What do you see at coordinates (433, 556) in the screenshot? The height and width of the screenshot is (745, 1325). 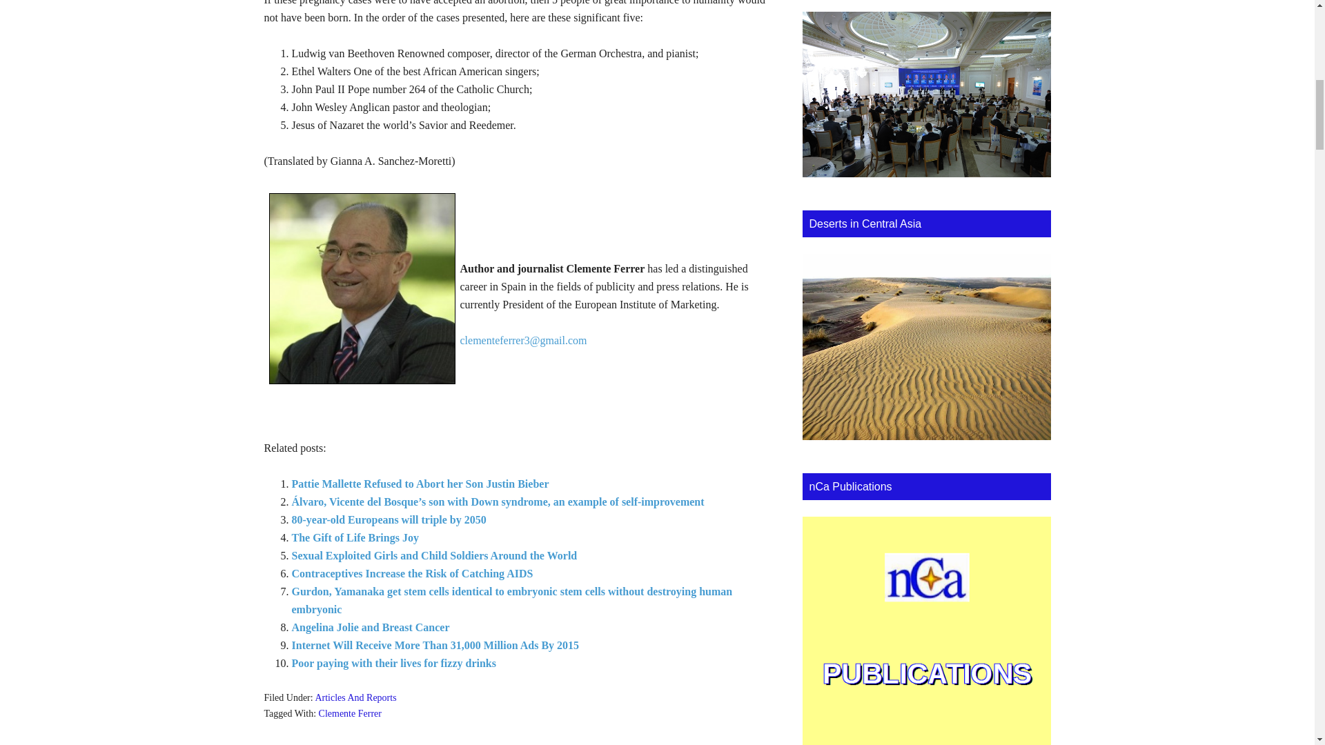 I see `Sexual Exploited Girls and Child Soldiers Around the World` at bounding box center [433, 556].